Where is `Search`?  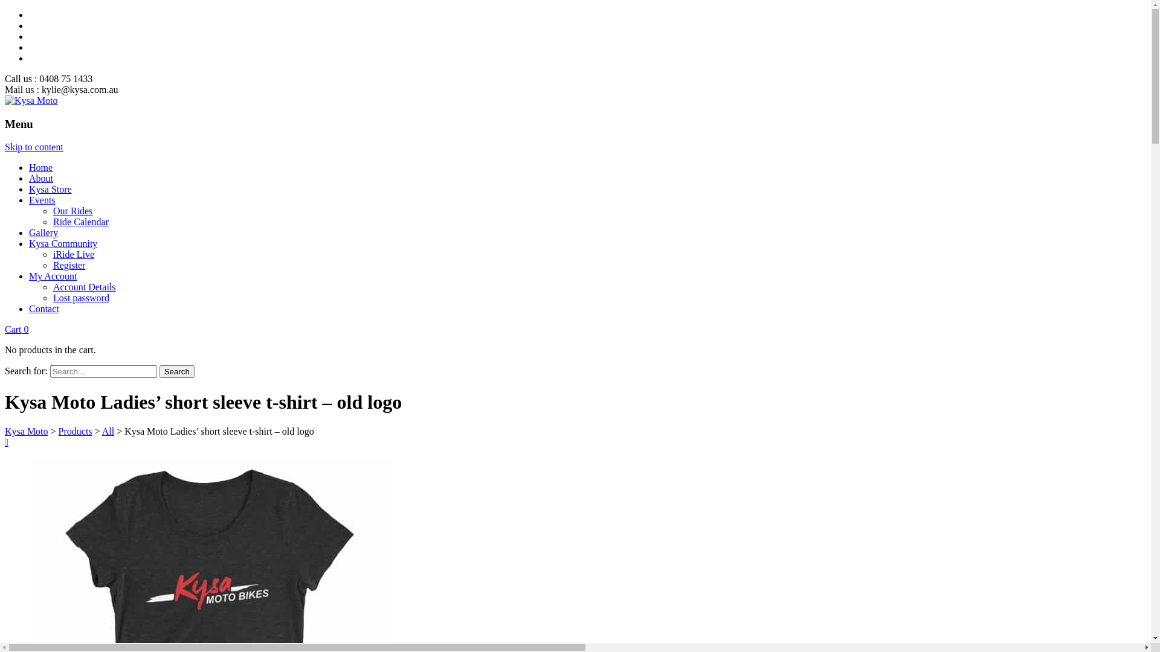 Search is located at coordinates (177, 372).